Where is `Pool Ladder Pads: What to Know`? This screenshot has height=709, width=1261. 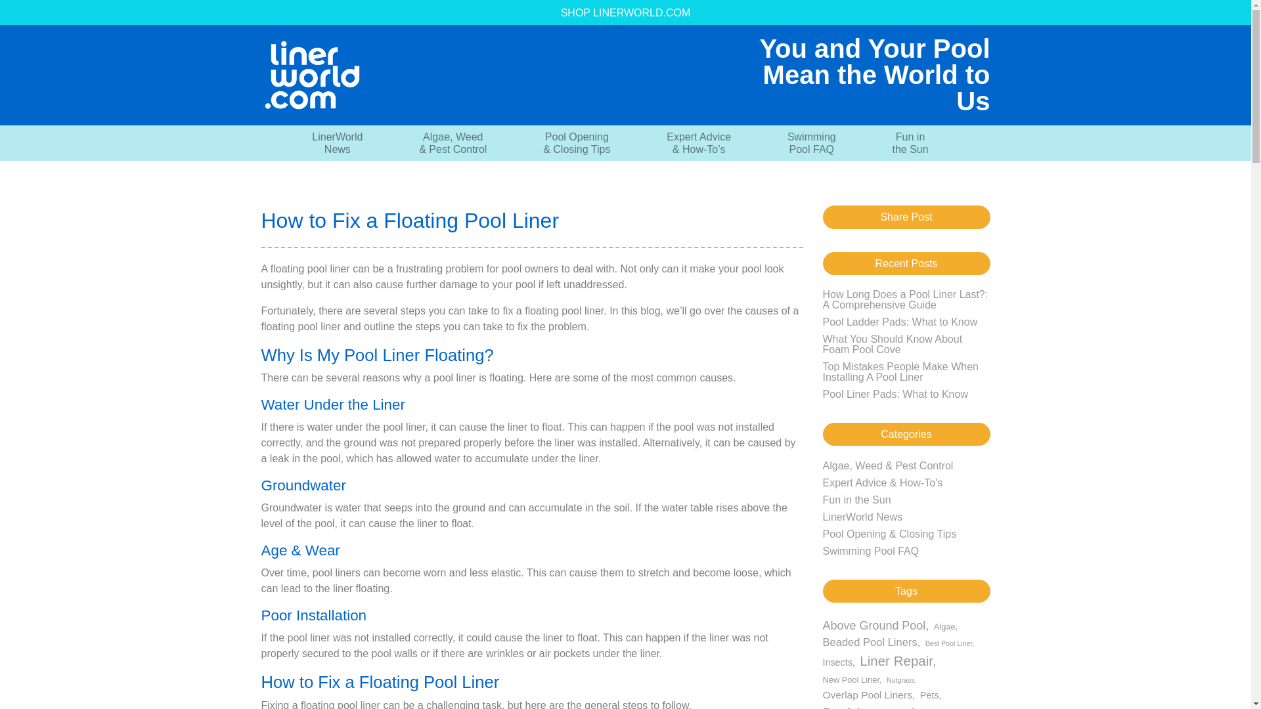
Pool Ladder Pads: What to Know is located at coordinates (901, 680).